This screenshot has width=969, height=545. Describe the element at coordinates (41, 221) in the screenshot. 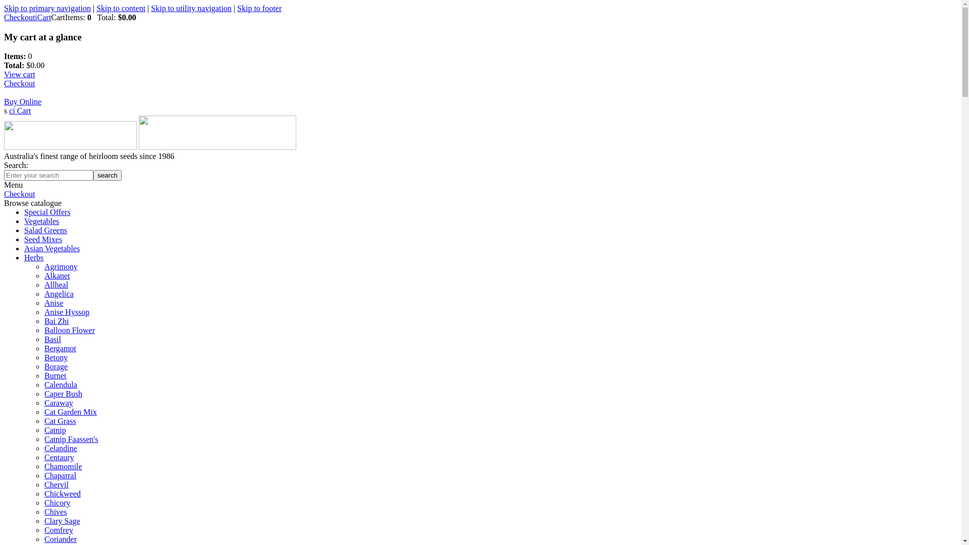

I see `Vegetables` at that location.